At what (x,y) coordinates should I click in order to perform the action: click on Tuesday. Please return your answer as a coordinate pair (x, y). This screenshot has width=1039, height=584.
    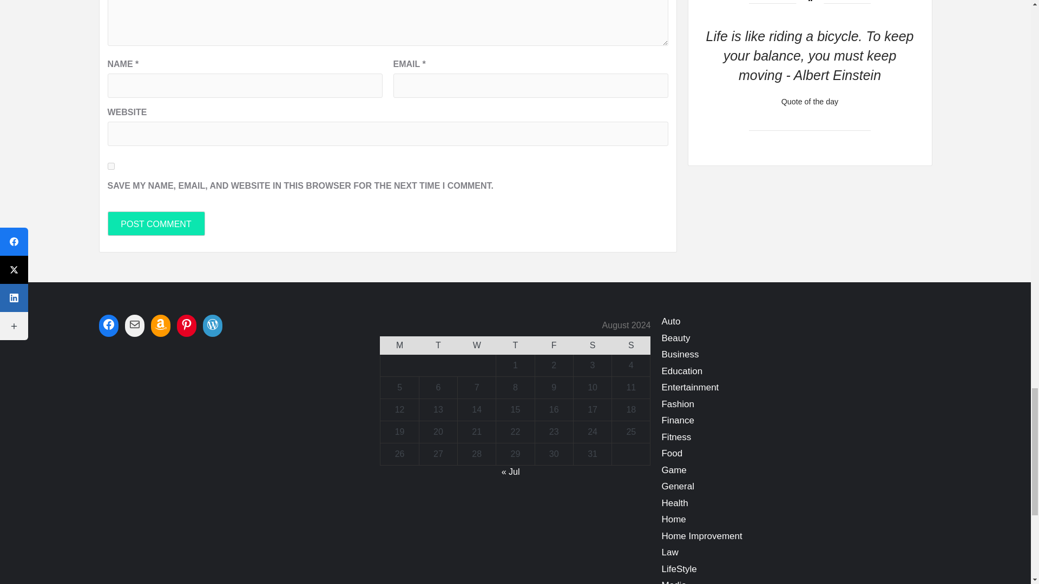
    Looking at the image, I should click on (437, 346).